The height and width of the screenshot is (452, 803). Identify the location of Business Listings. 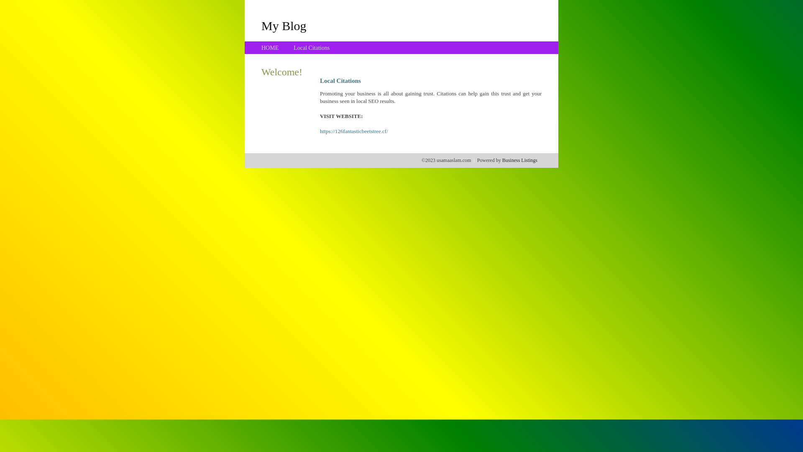
(520, 160).